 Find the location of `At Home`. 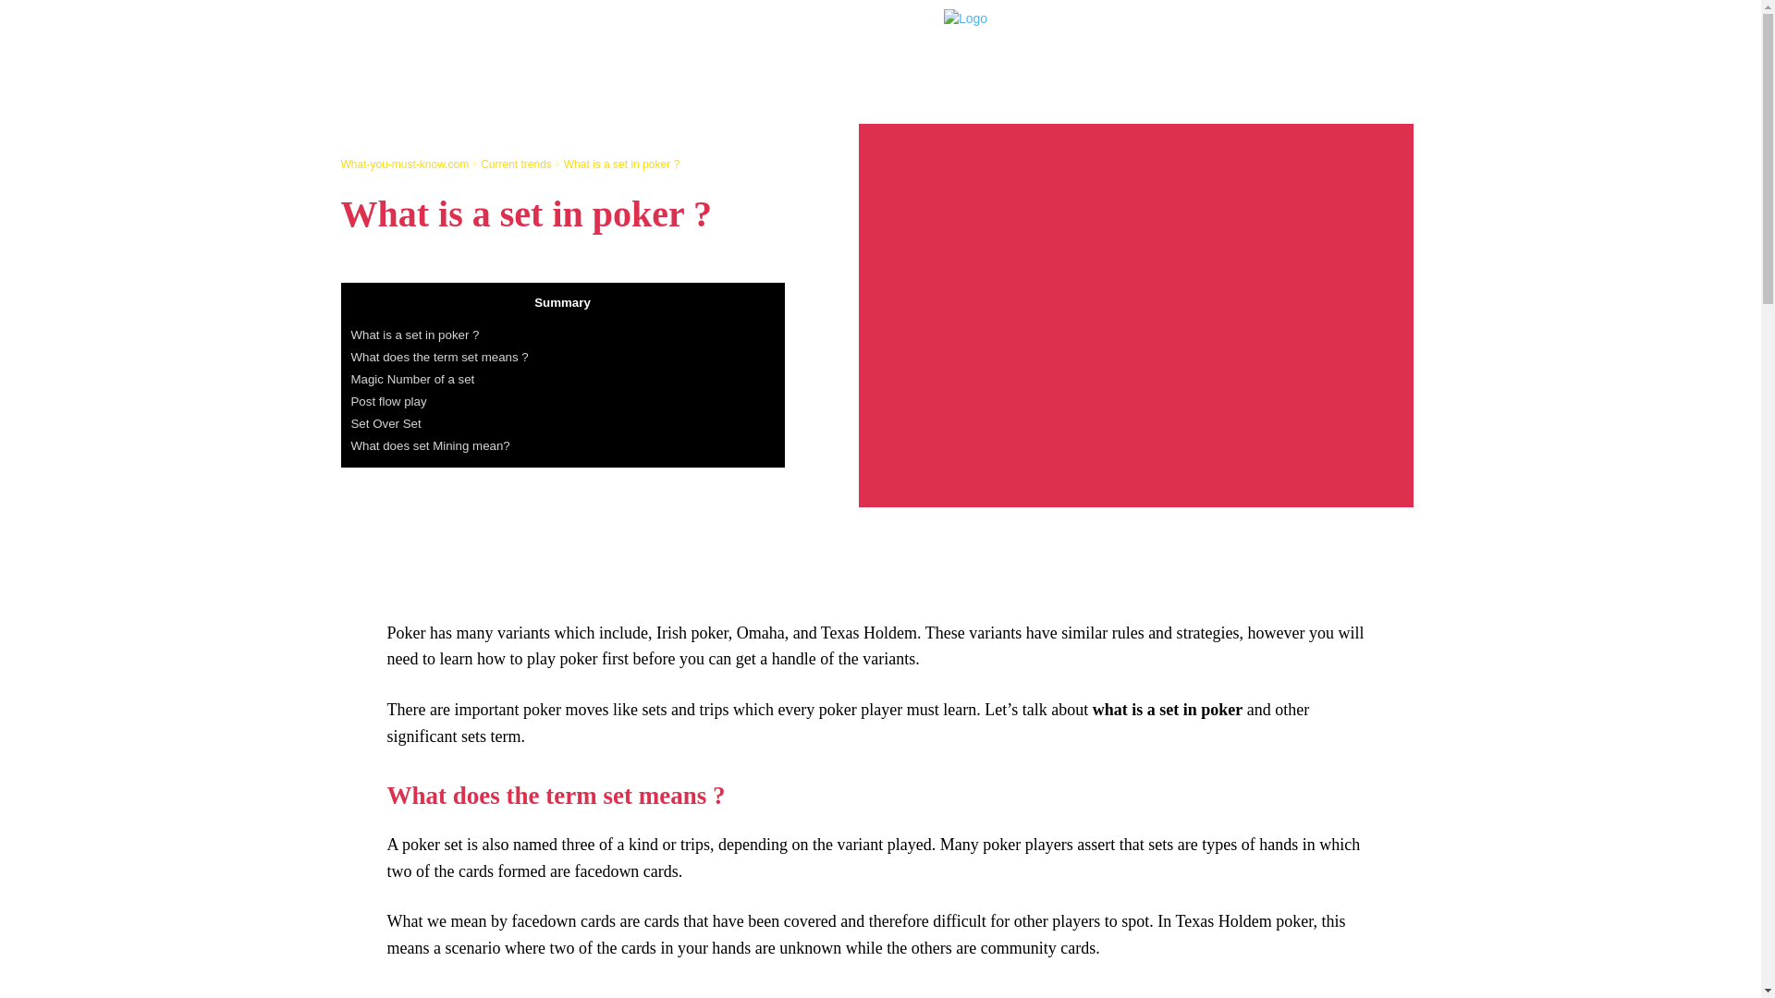

At Home is located at coordinates (1137, 29).